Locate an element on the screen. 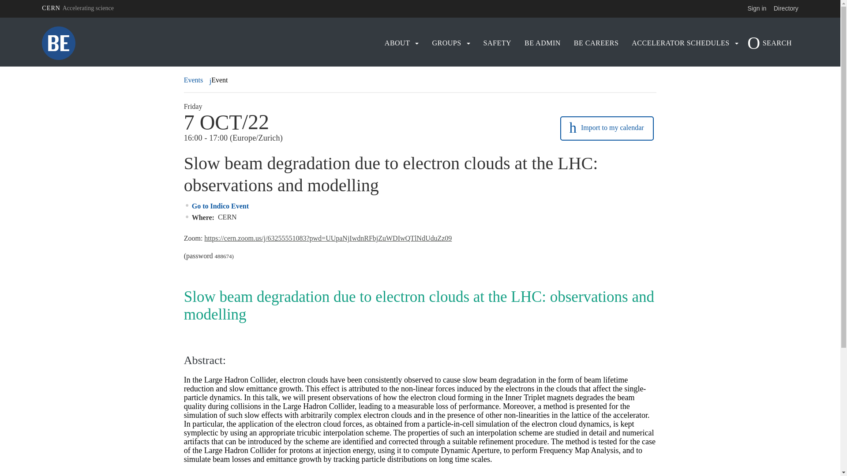 The image size is (847, 476). Events is located at coordinates (195, 80).